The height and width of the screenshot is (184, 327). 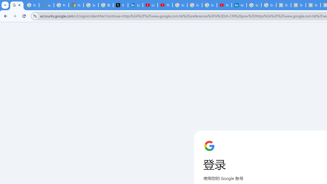 What do you see at coordinates (46, 5) in the screenshot?
I see `support.google.com - Network error` at bounding box center [46, 5].